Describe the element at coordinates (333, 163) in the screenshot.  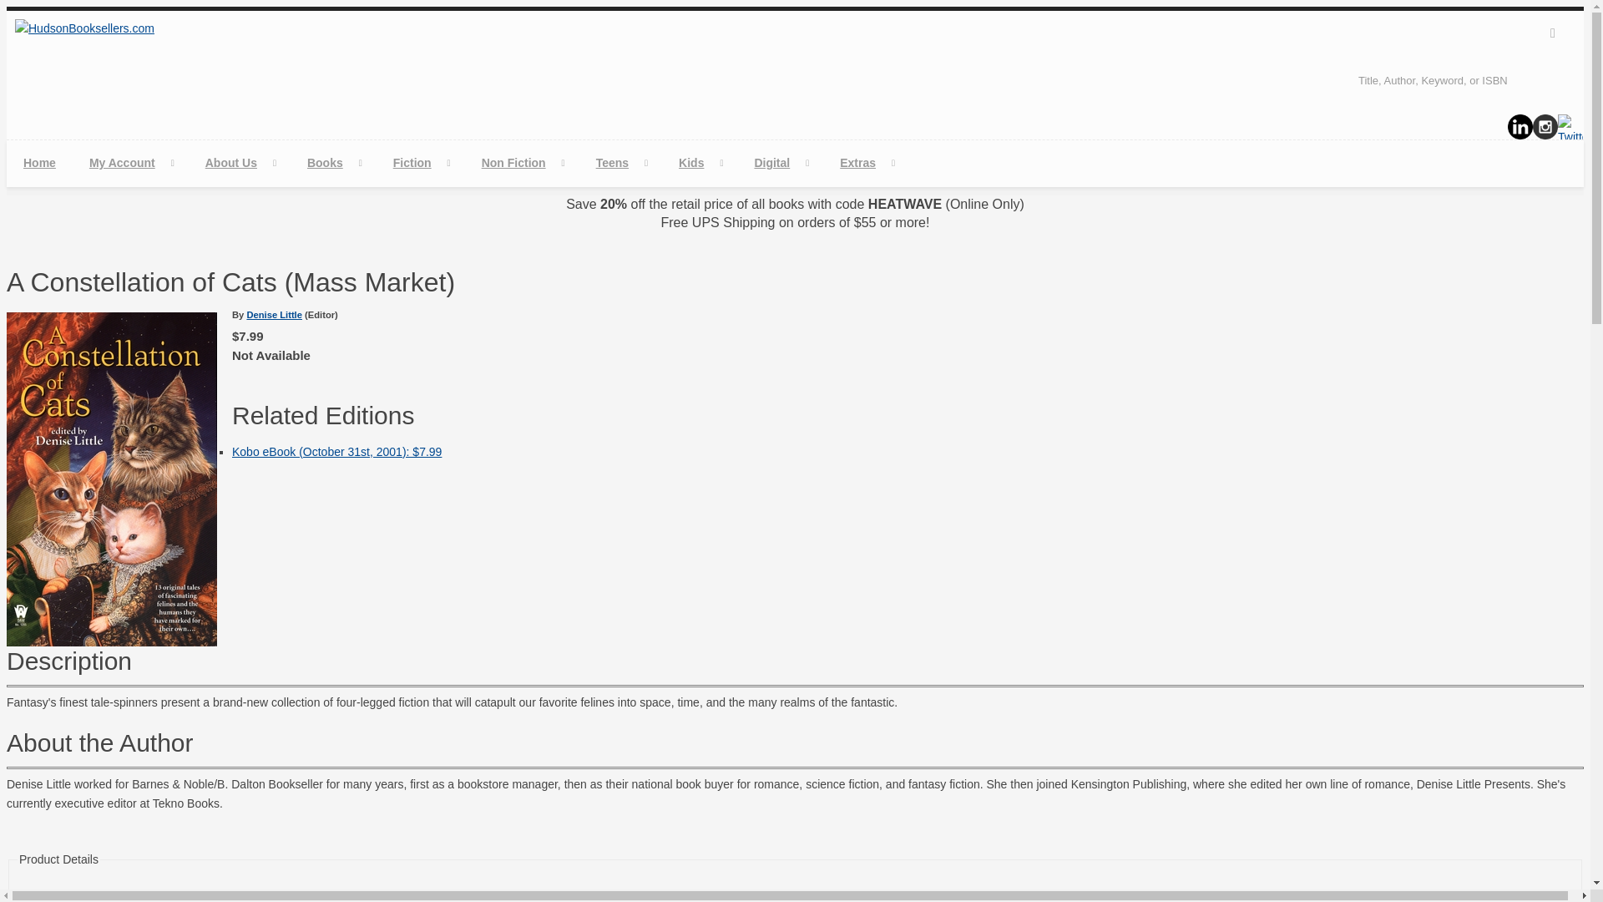
I see `Books` at that location.